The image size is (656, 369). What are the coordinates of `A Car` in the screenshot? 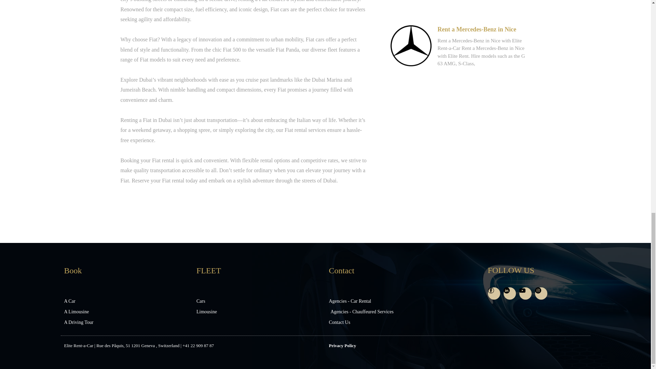 It's located at (127, 301).